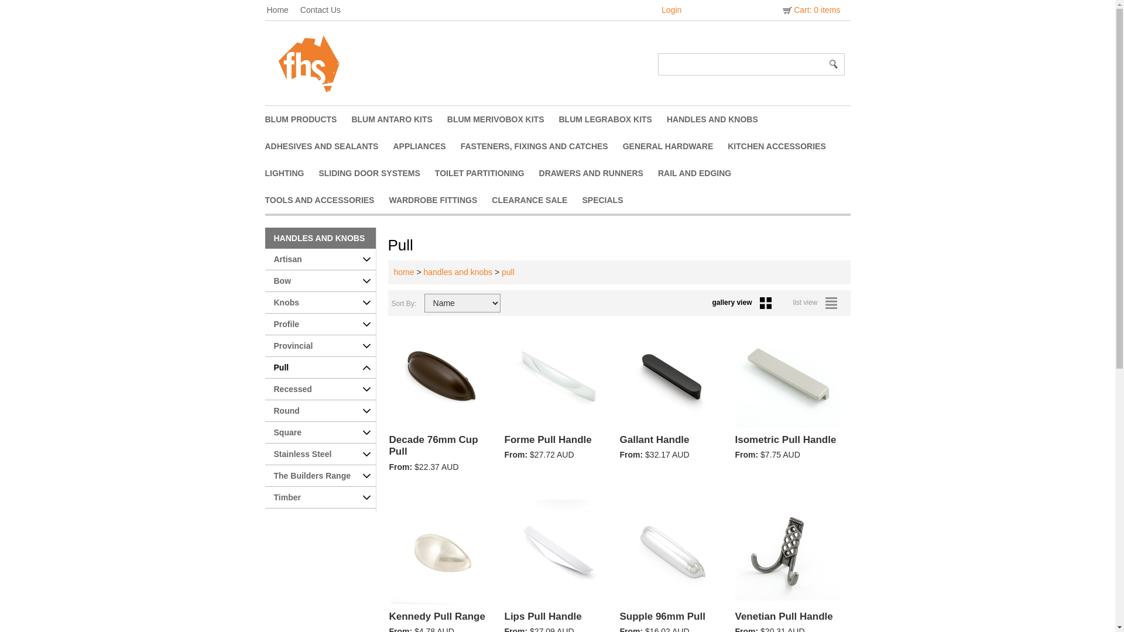  Describe the element at coordinates (742, 64) in the screenshot. I see `Search Products...` at that location.